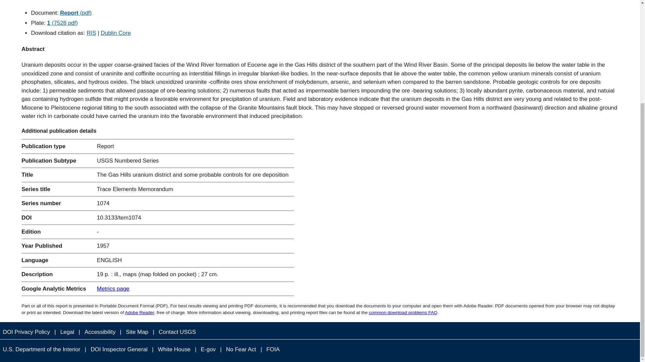 The image size is (645, 362). Describe the element at coordinates (116, 33) in the screenshot. I see `Dublin Core` at that location.